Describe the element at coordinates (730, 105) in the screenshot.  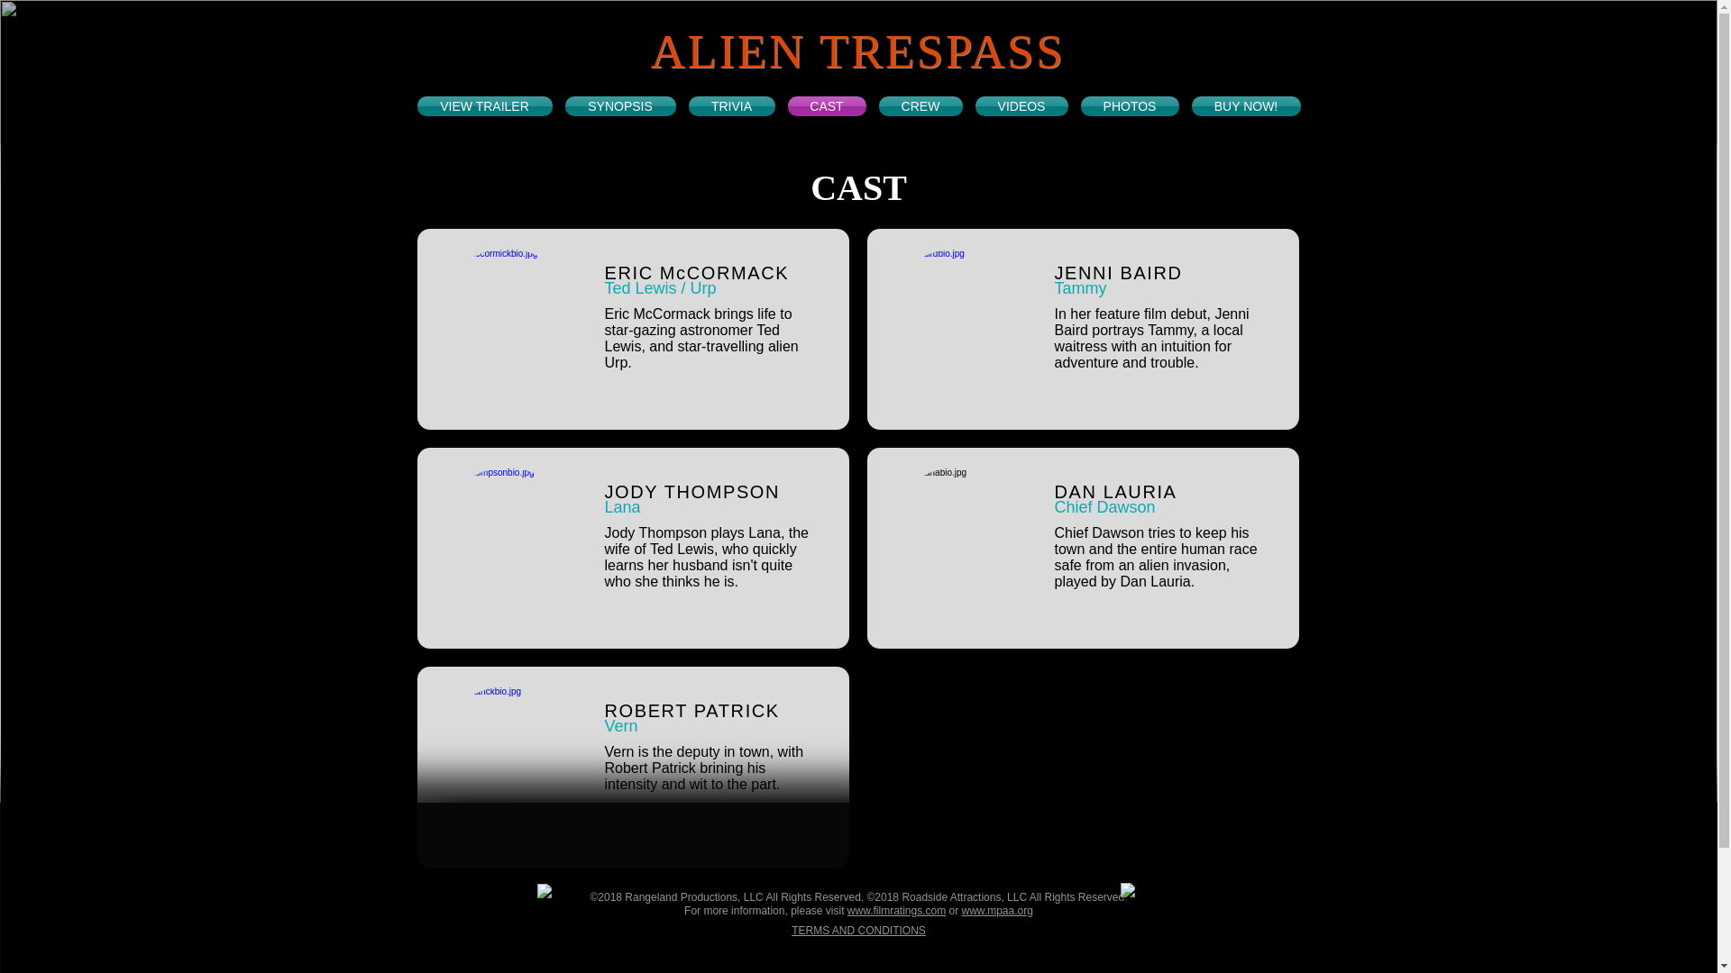
I see `TRIVIA` at that location.